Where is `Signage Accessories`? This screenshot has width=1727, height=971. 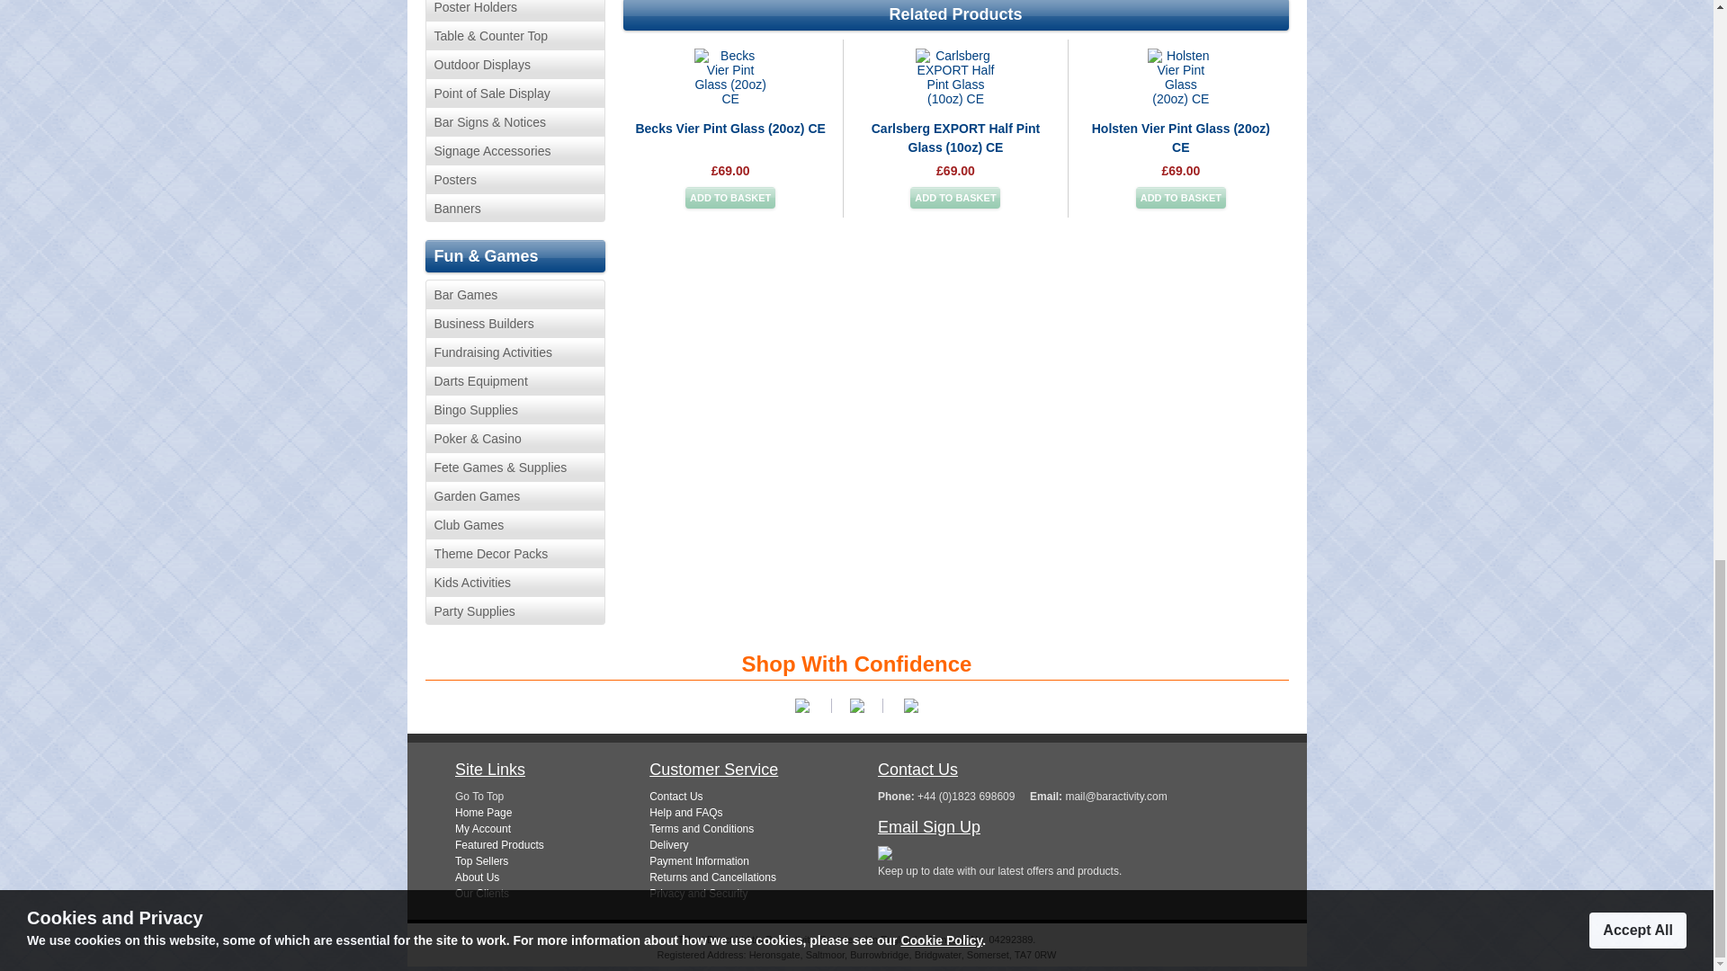 Signage Accessories is located at coordinates (515, 149).